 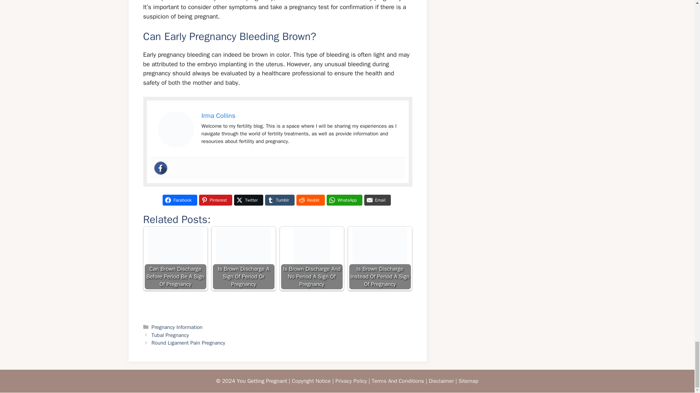 What do you see at coordinates (180, 200) in the screenshot?
I see `Facebook` at bounding box center [180, 200].